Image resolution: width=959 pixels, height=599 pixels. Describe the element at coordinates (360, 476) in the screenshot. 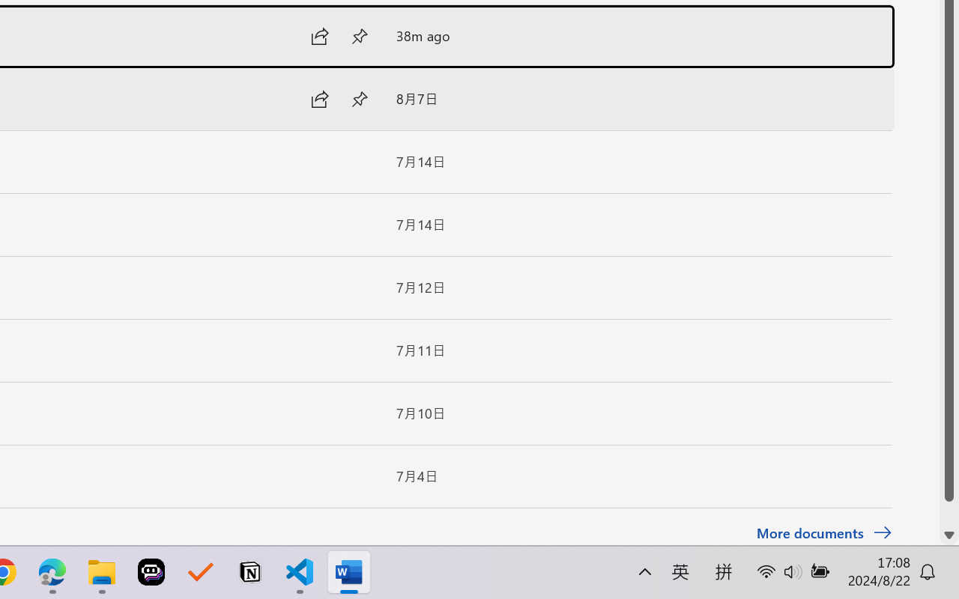

I see `Pin this item to the list` at that location.